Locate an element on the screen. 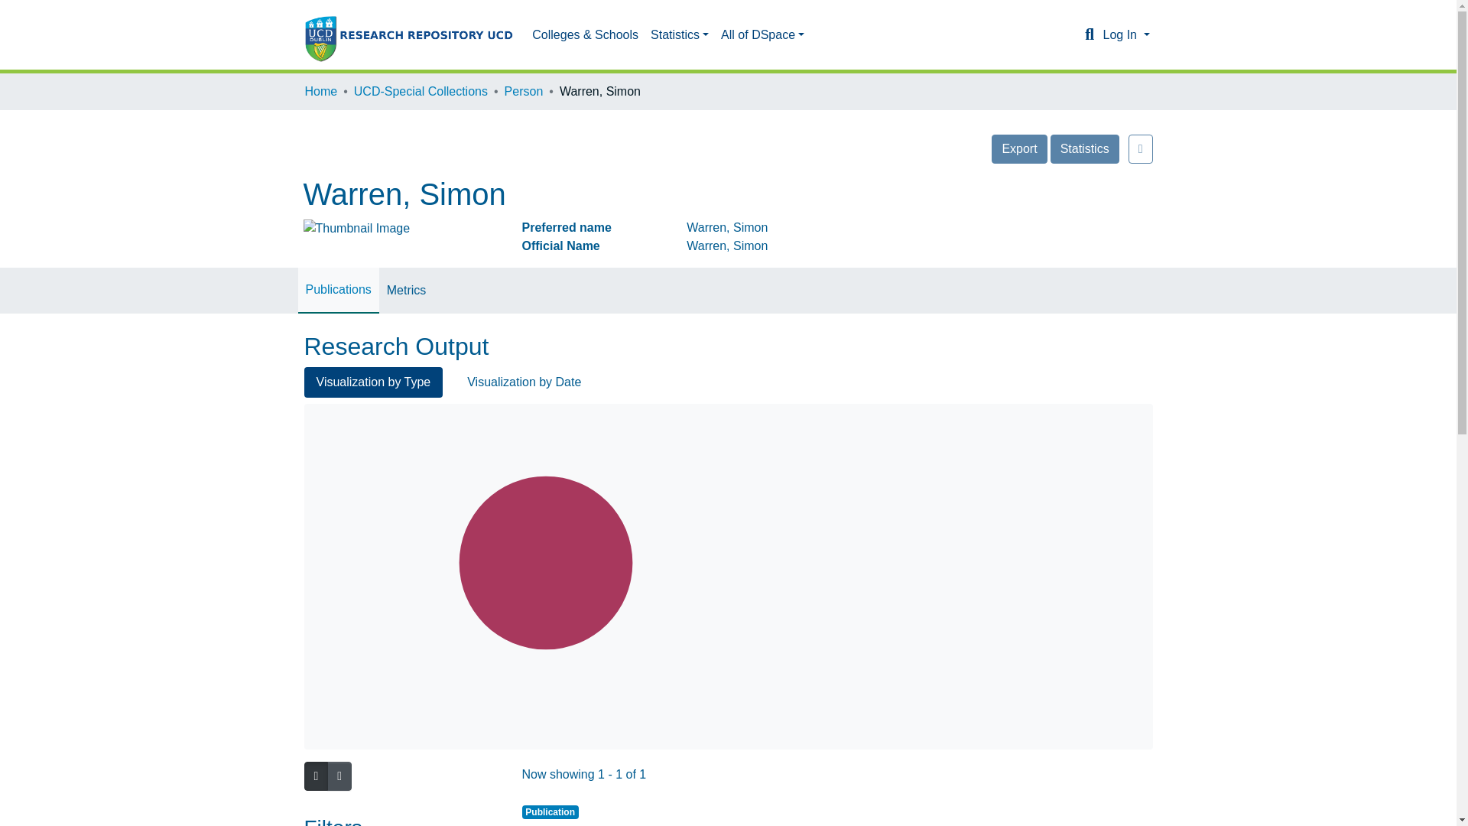  Show as grid is located at coordinates (339, 776).